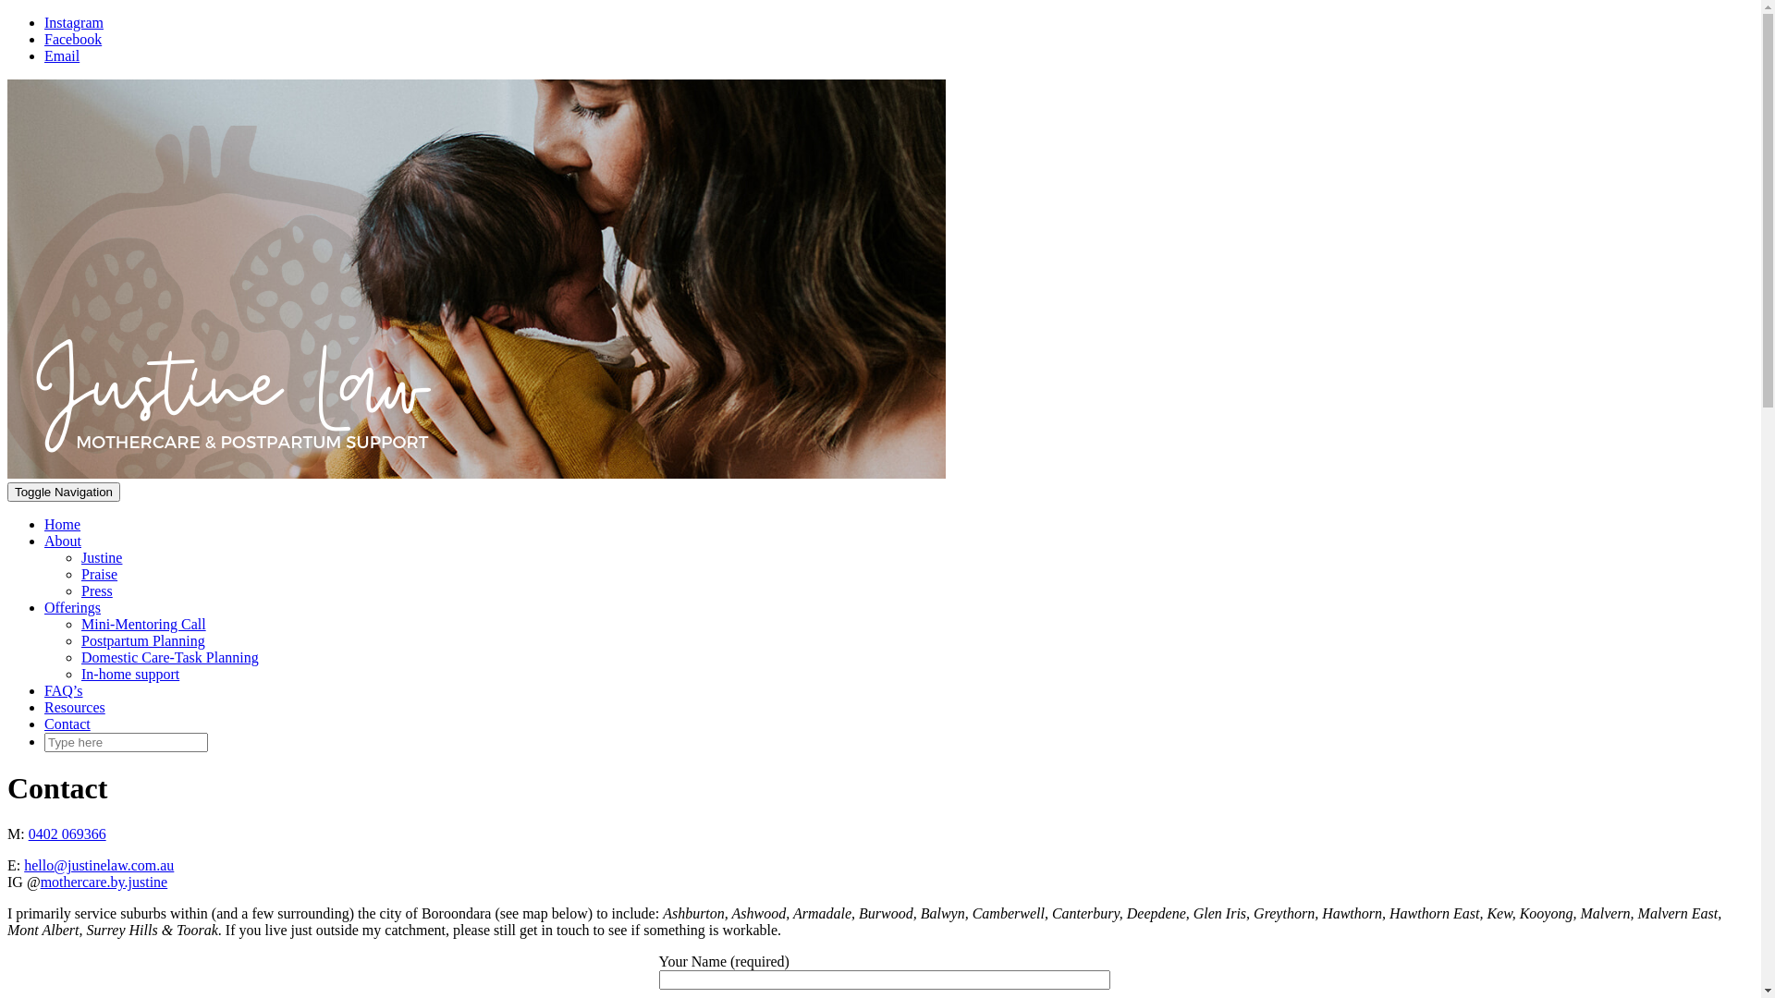  I want to click on Email, so click(62, 55).